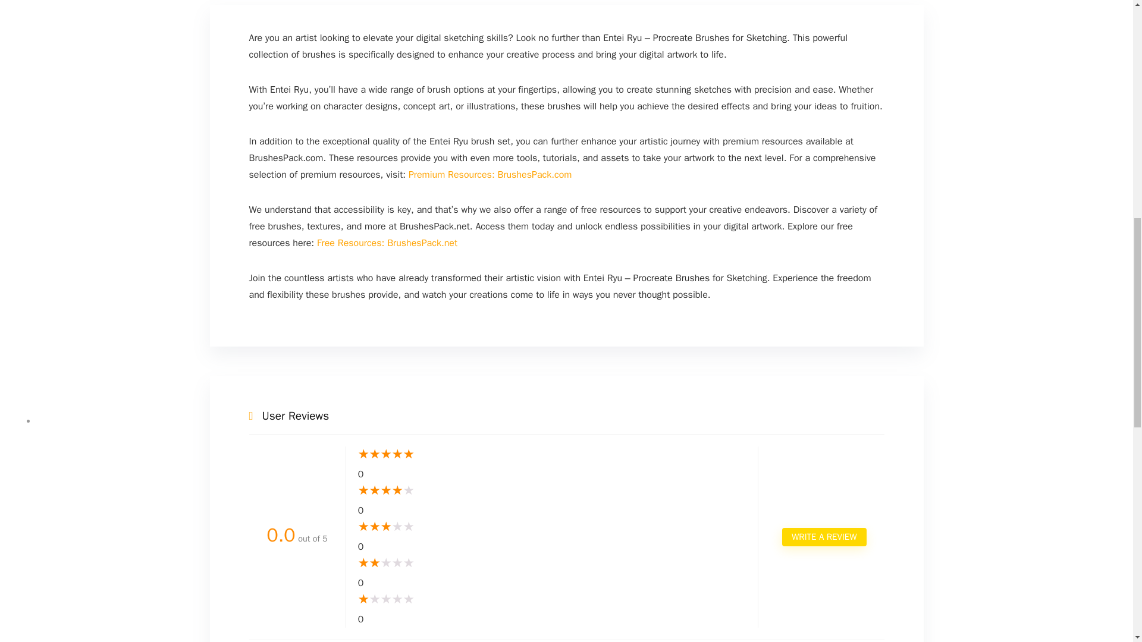 The height and width of the screenshot is (642, 1142). What do you see at coordinates (552, 527) in the screenshot?
I see `Rated 3 out of 5` at bounding box center [552, 527].